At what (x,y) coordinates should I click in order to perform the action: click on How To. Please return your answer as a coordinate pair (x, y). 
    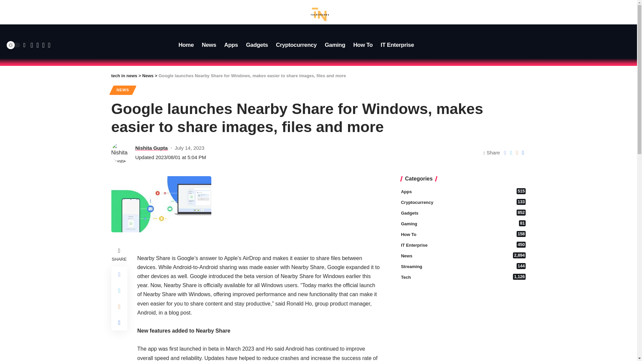
    Looking at the image, I should click on (296, 45).